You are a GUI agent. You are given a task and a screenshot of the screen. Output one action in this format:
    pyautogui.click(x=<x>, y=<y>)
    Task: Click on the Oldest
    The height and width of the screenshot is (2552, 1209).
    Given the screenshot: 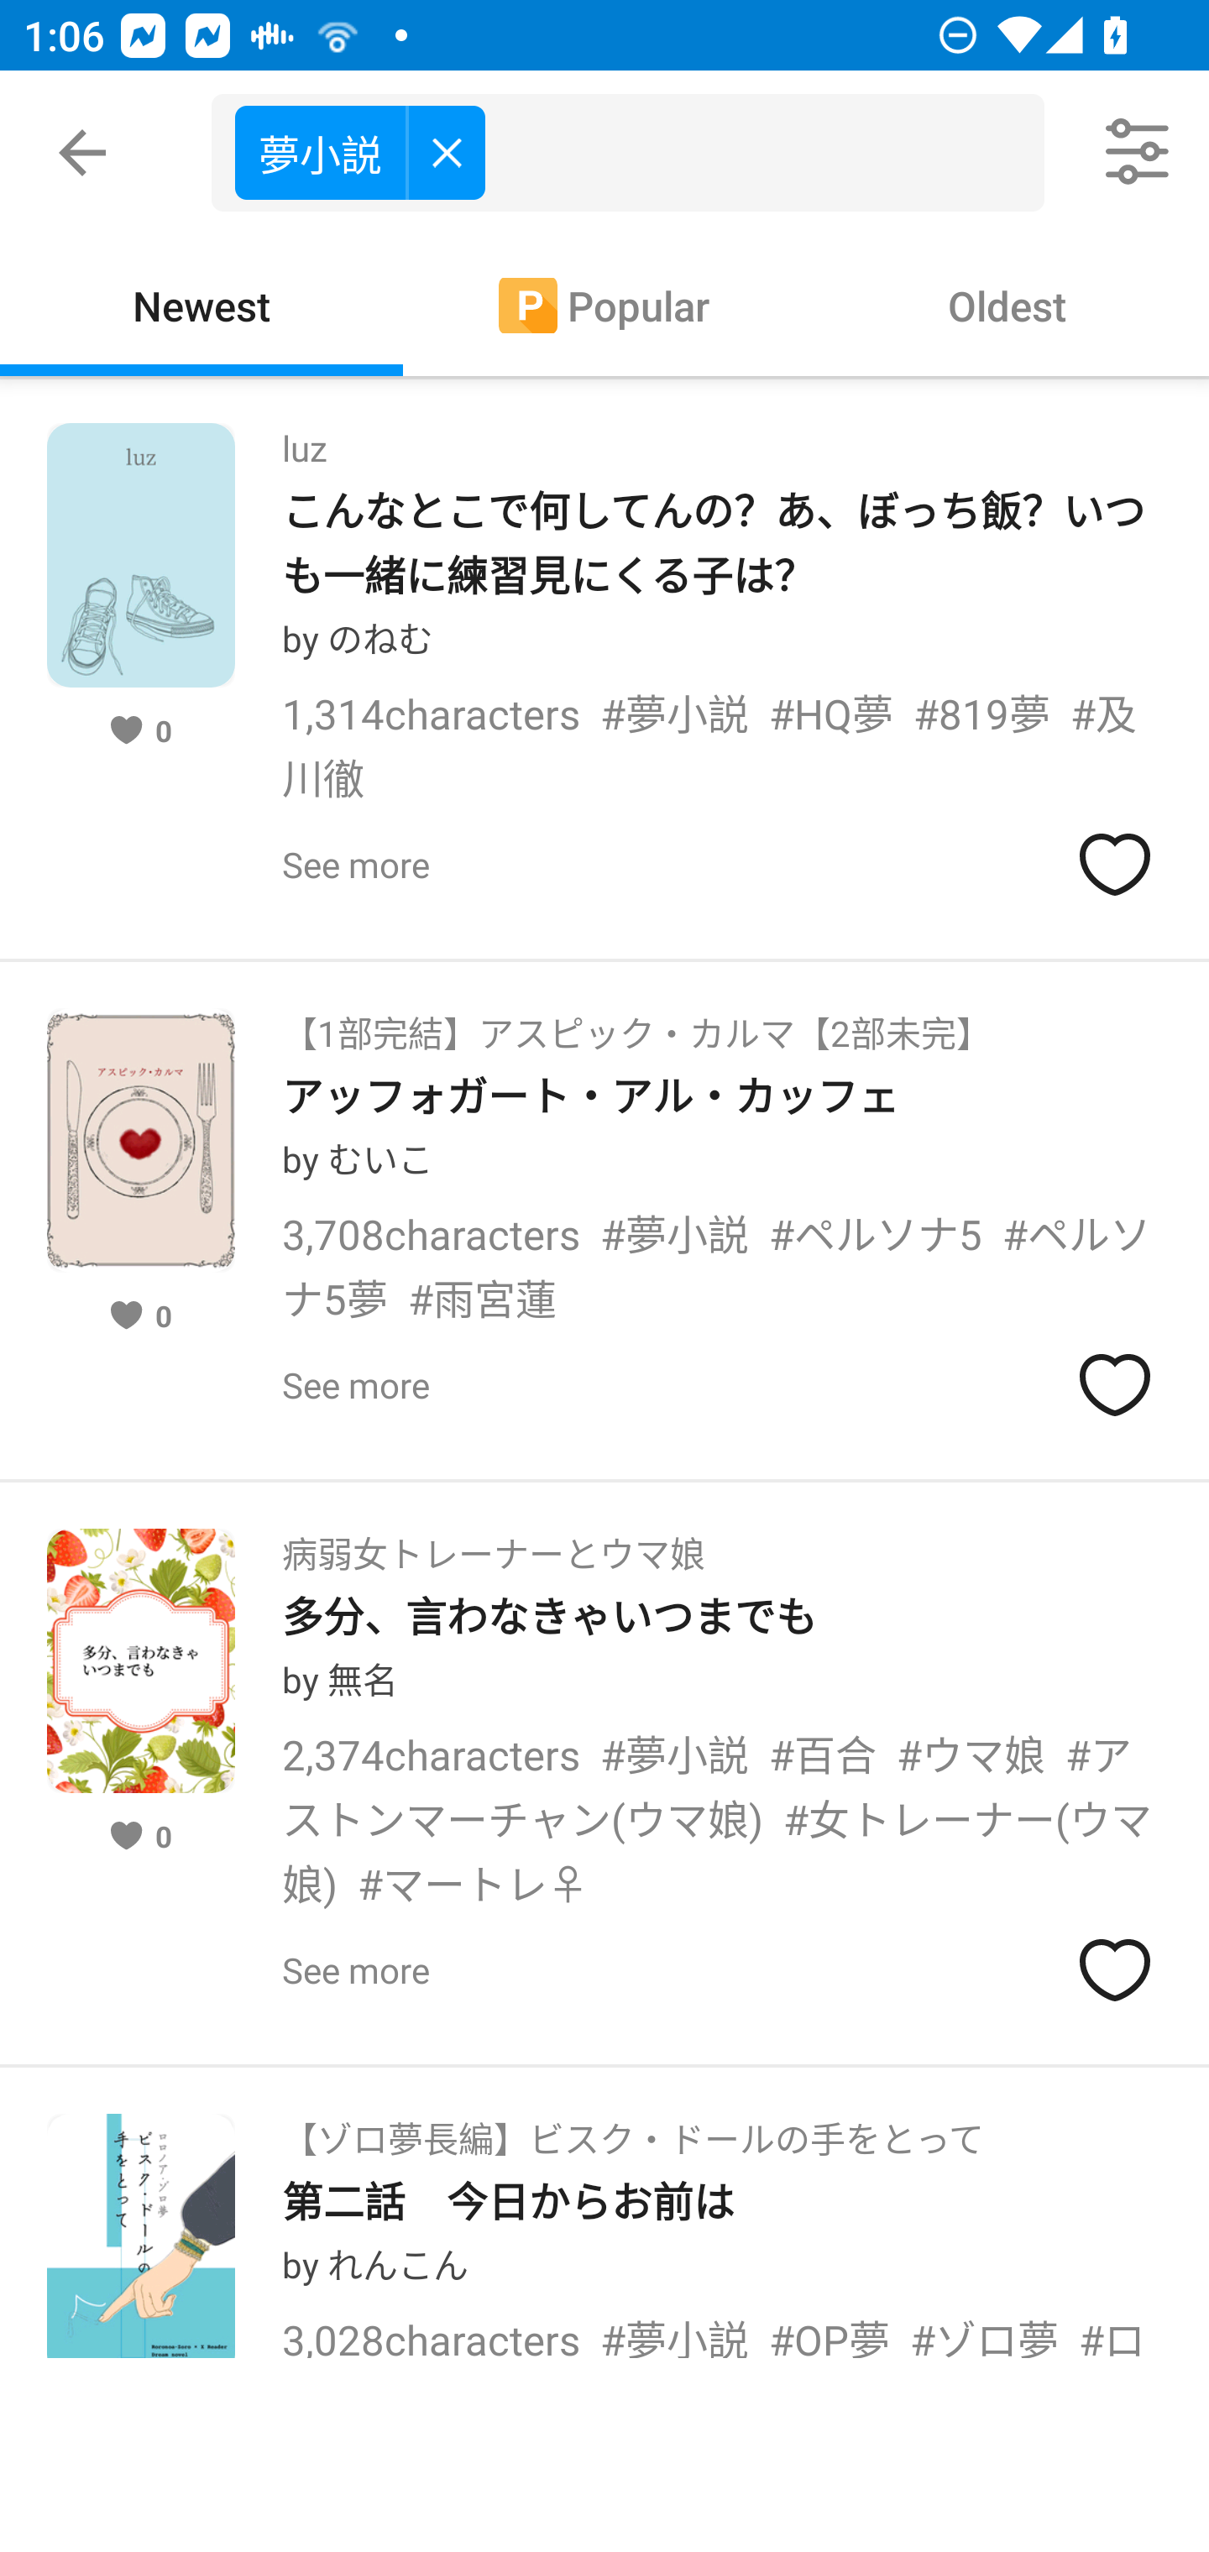 What is the action you would take?
    pyautogui.click(x=1007, y=304)
    